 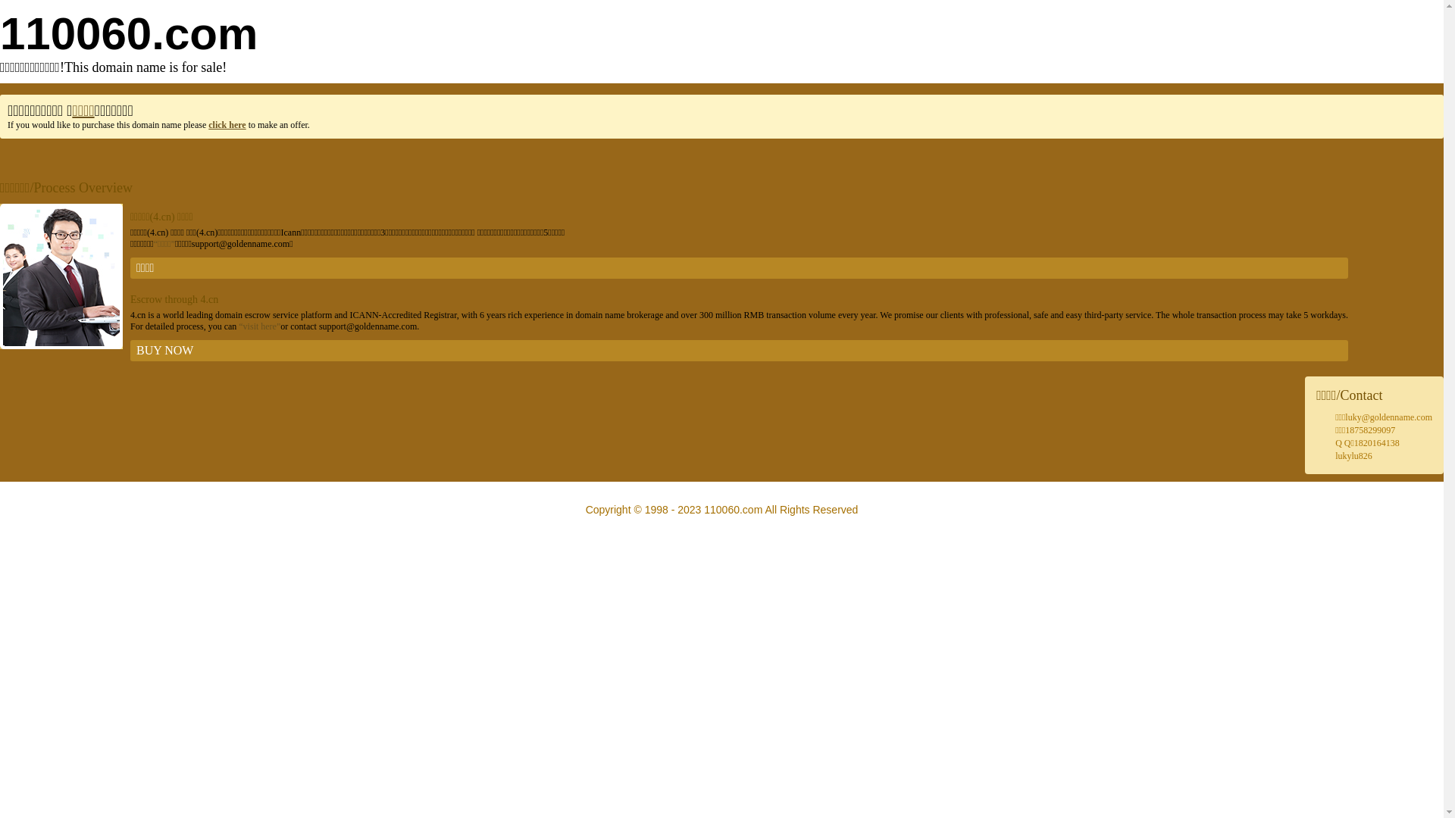 What do you see at coordinates (227, 125) in the screenshot?
I see `click here` at bounding box center [227, 125].